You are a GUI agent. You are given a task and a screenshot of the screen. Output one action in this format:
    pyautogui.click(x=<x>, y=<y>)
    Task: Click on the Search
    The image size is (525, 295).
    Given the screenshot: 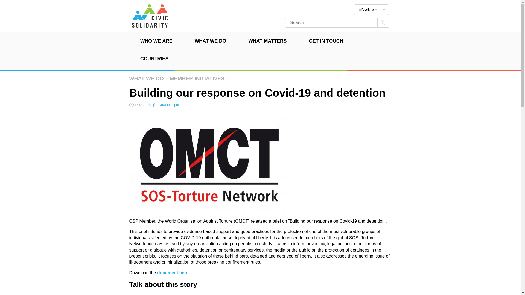 What is the action you would take?
    pyautogui.click(x=383, y=22)
    